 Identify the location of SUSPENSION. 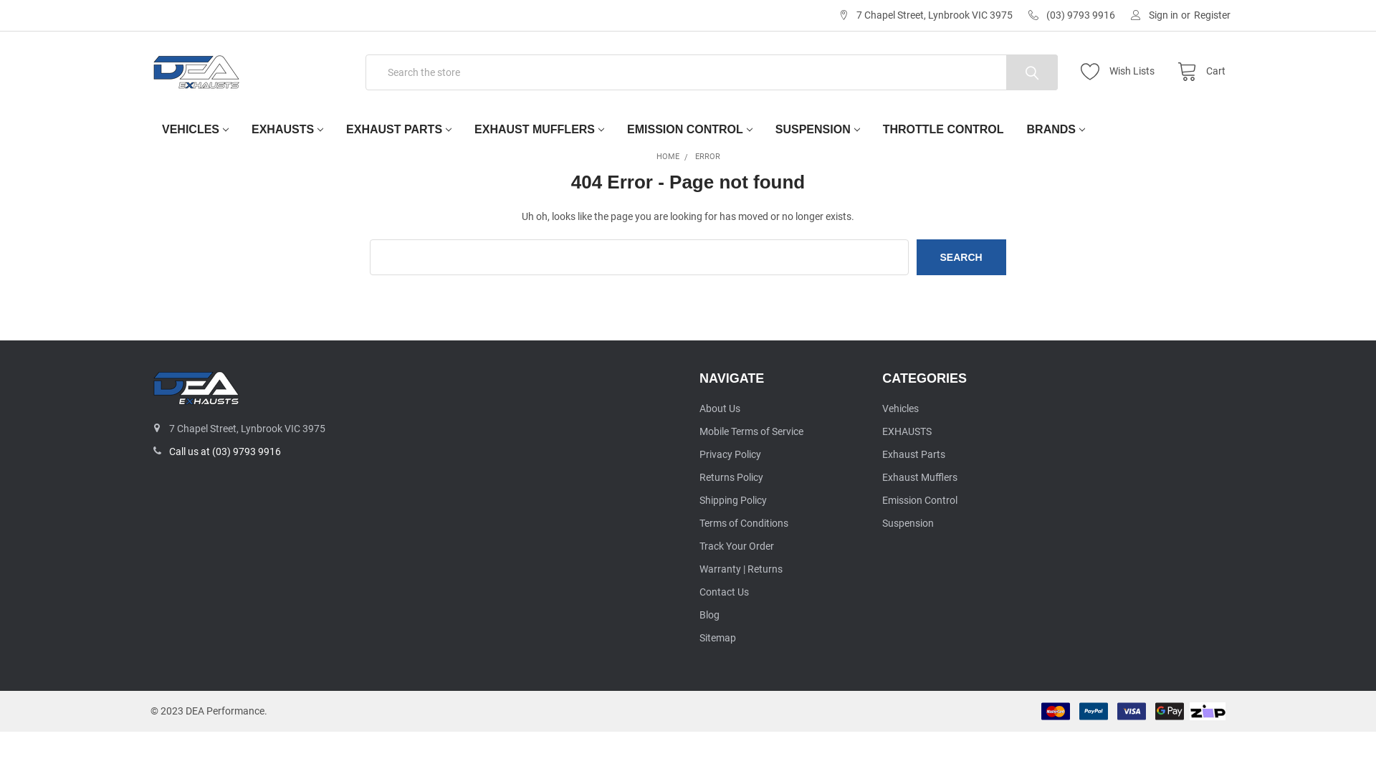
(818, 130).